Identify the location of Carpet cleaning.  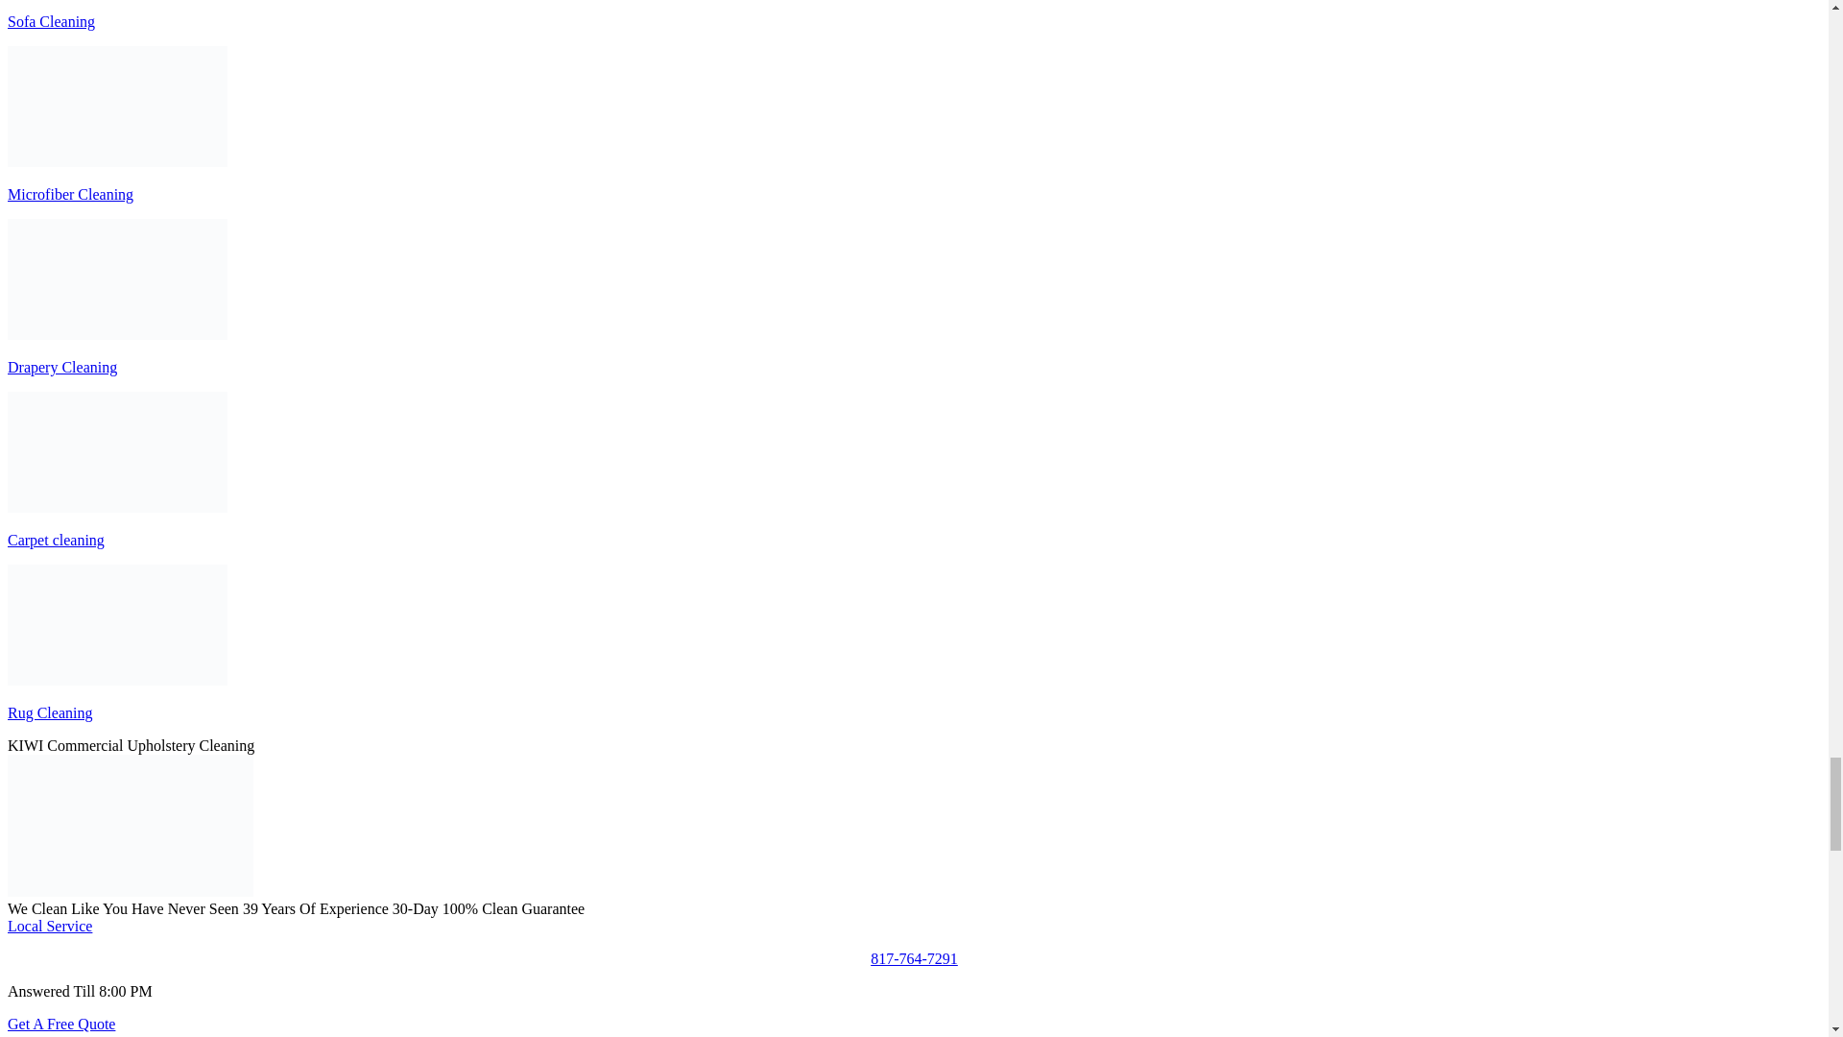
(117, 451).